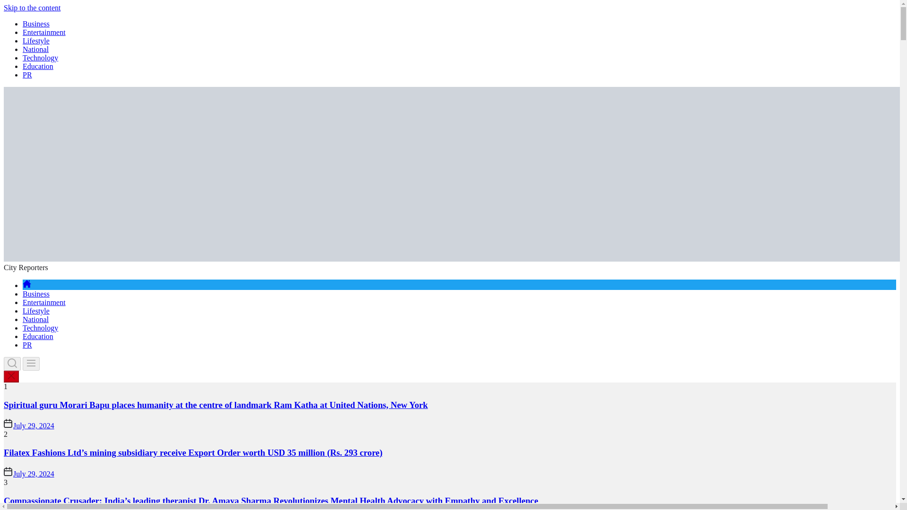 The image size is (907, 510). Describe the element at coordinates (44, 302) in the screenshot. I see `Entertainment` at that location.